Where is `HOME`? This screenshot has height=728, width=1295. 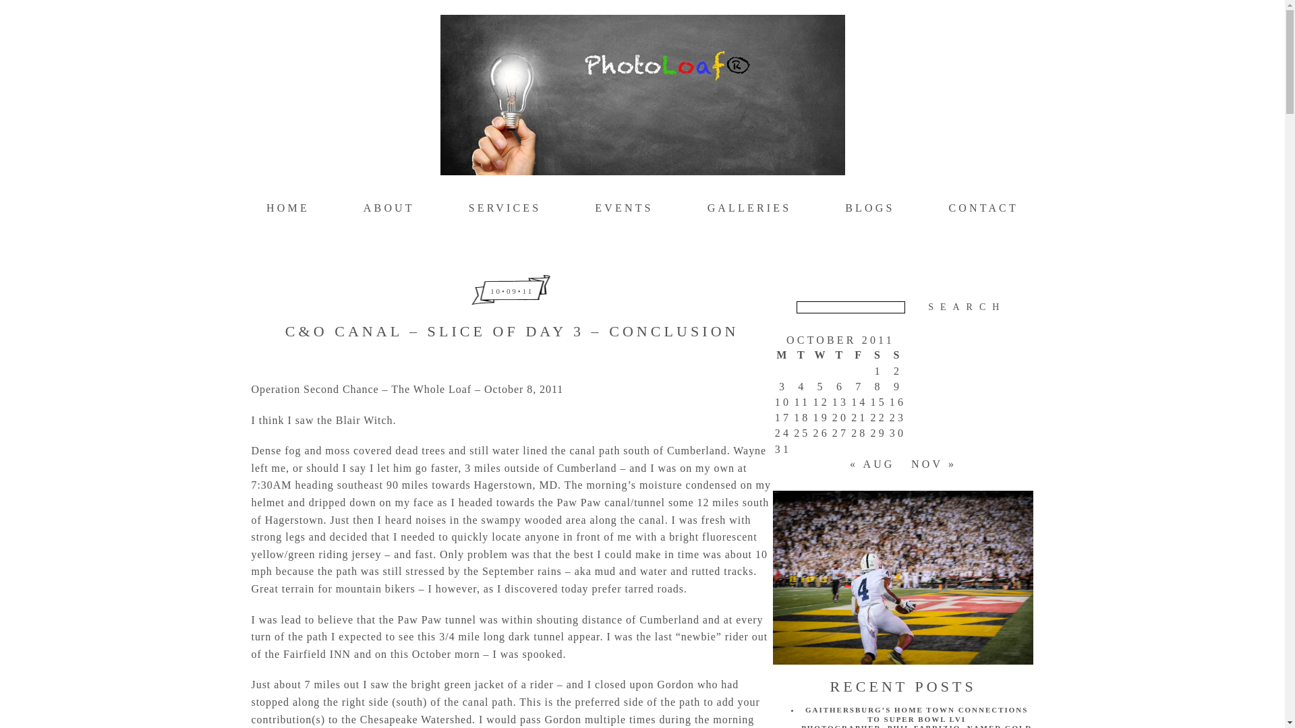
HOME is located at coordinates (287, 208).